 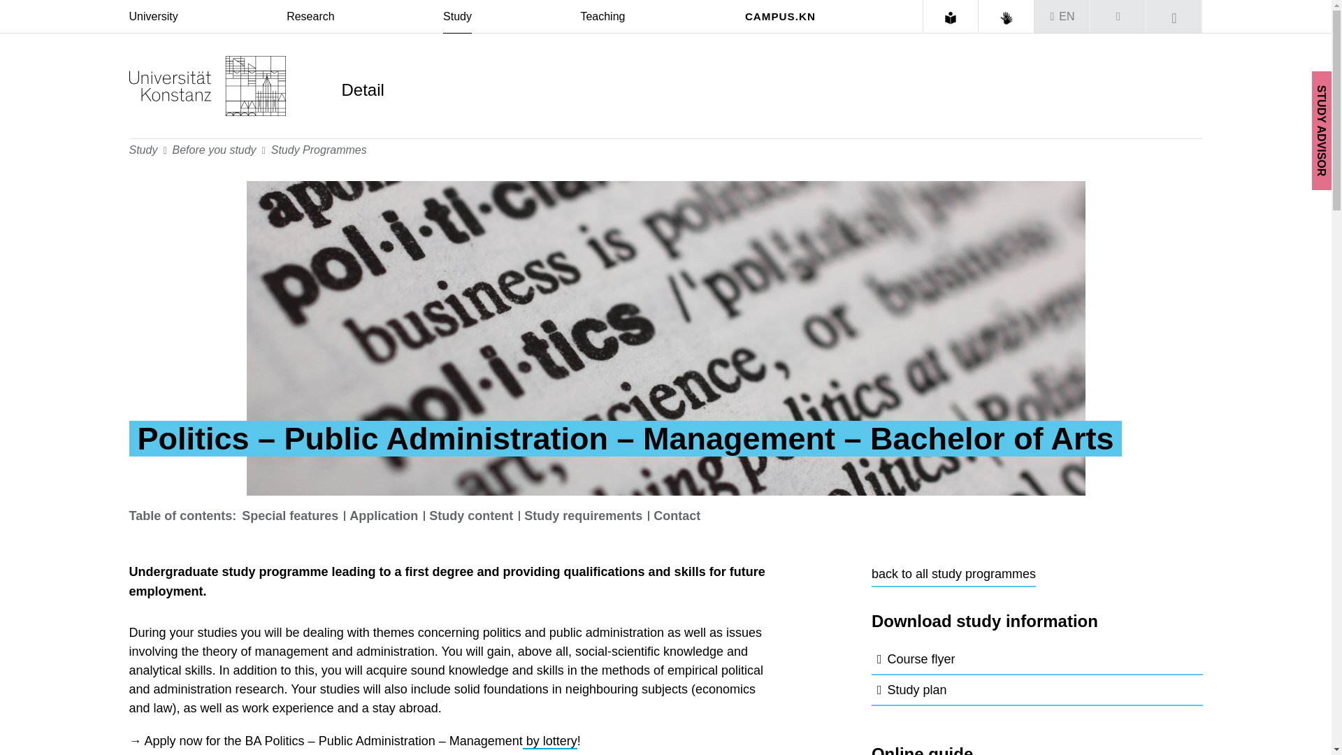 I want to click on English, so click(x=1067, y=17).